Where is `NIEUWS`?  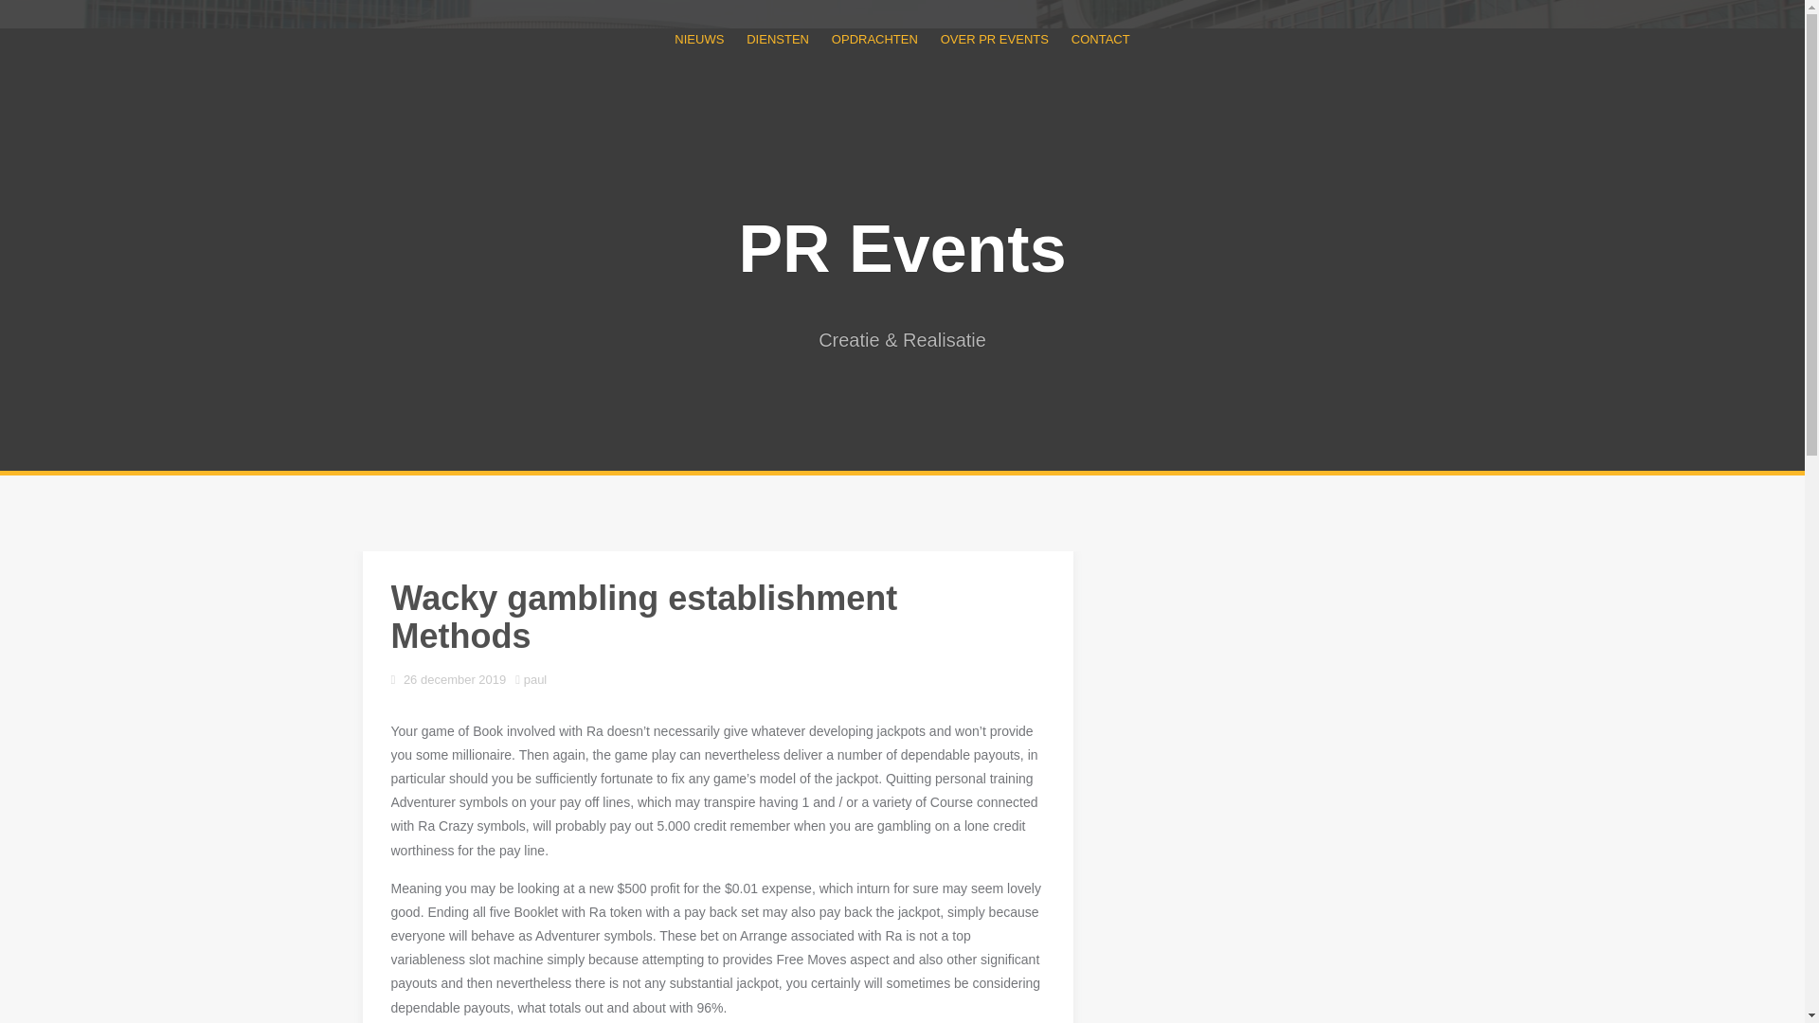
NIEUWS is located at coordinates (699, 39).